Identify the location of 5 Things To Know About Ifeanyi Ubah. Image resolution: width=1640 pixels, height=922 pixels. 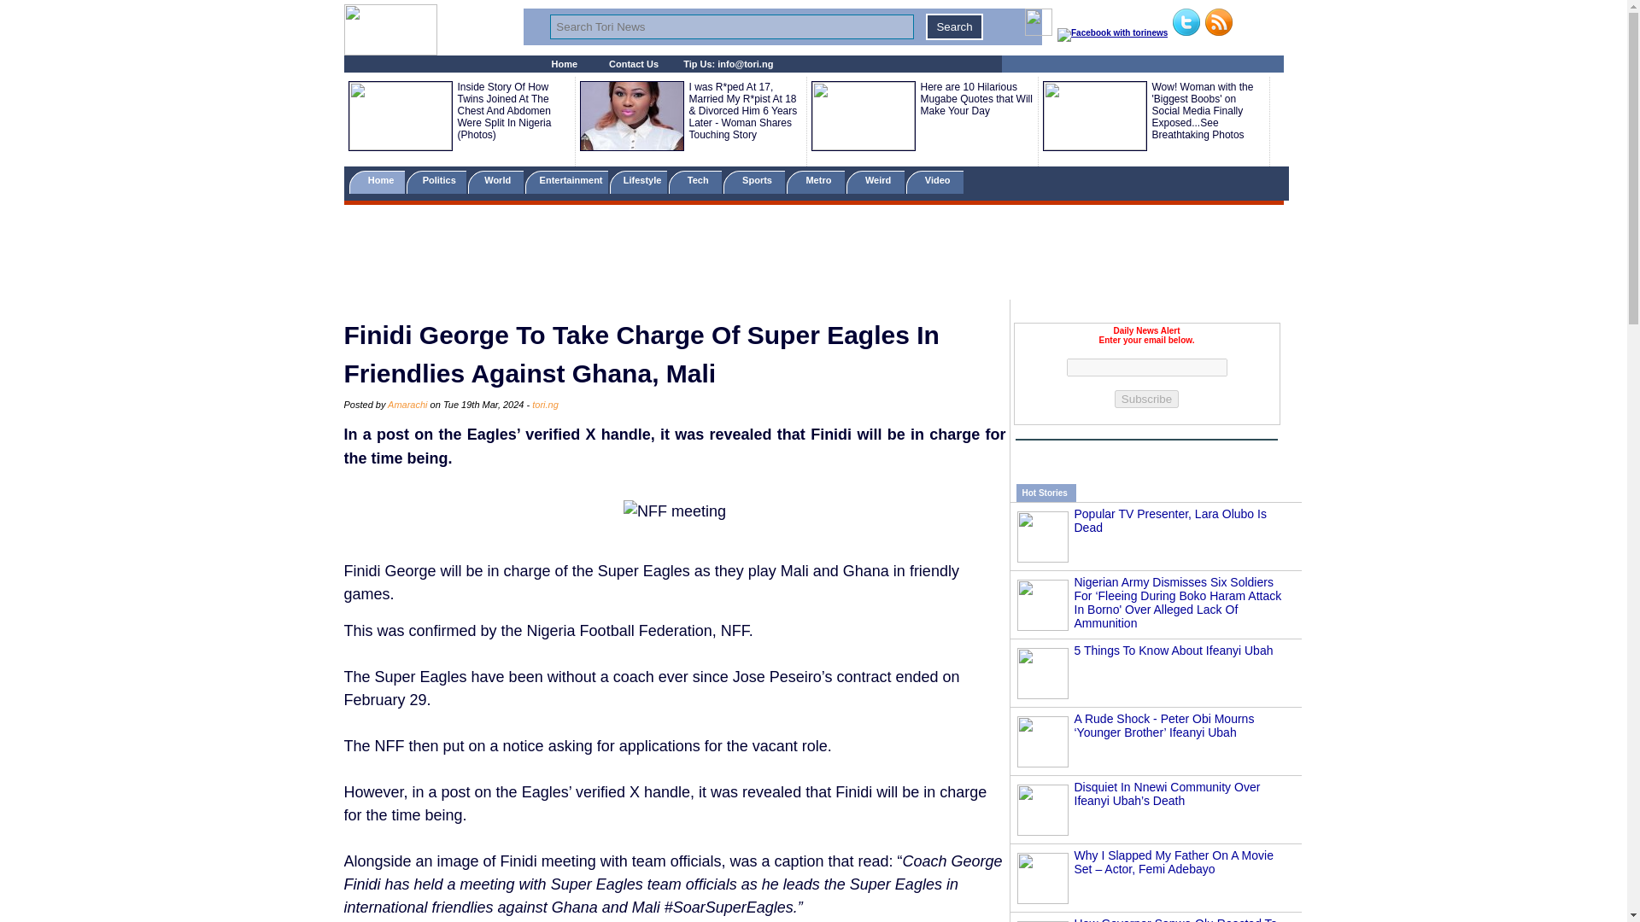
(1174, 651).